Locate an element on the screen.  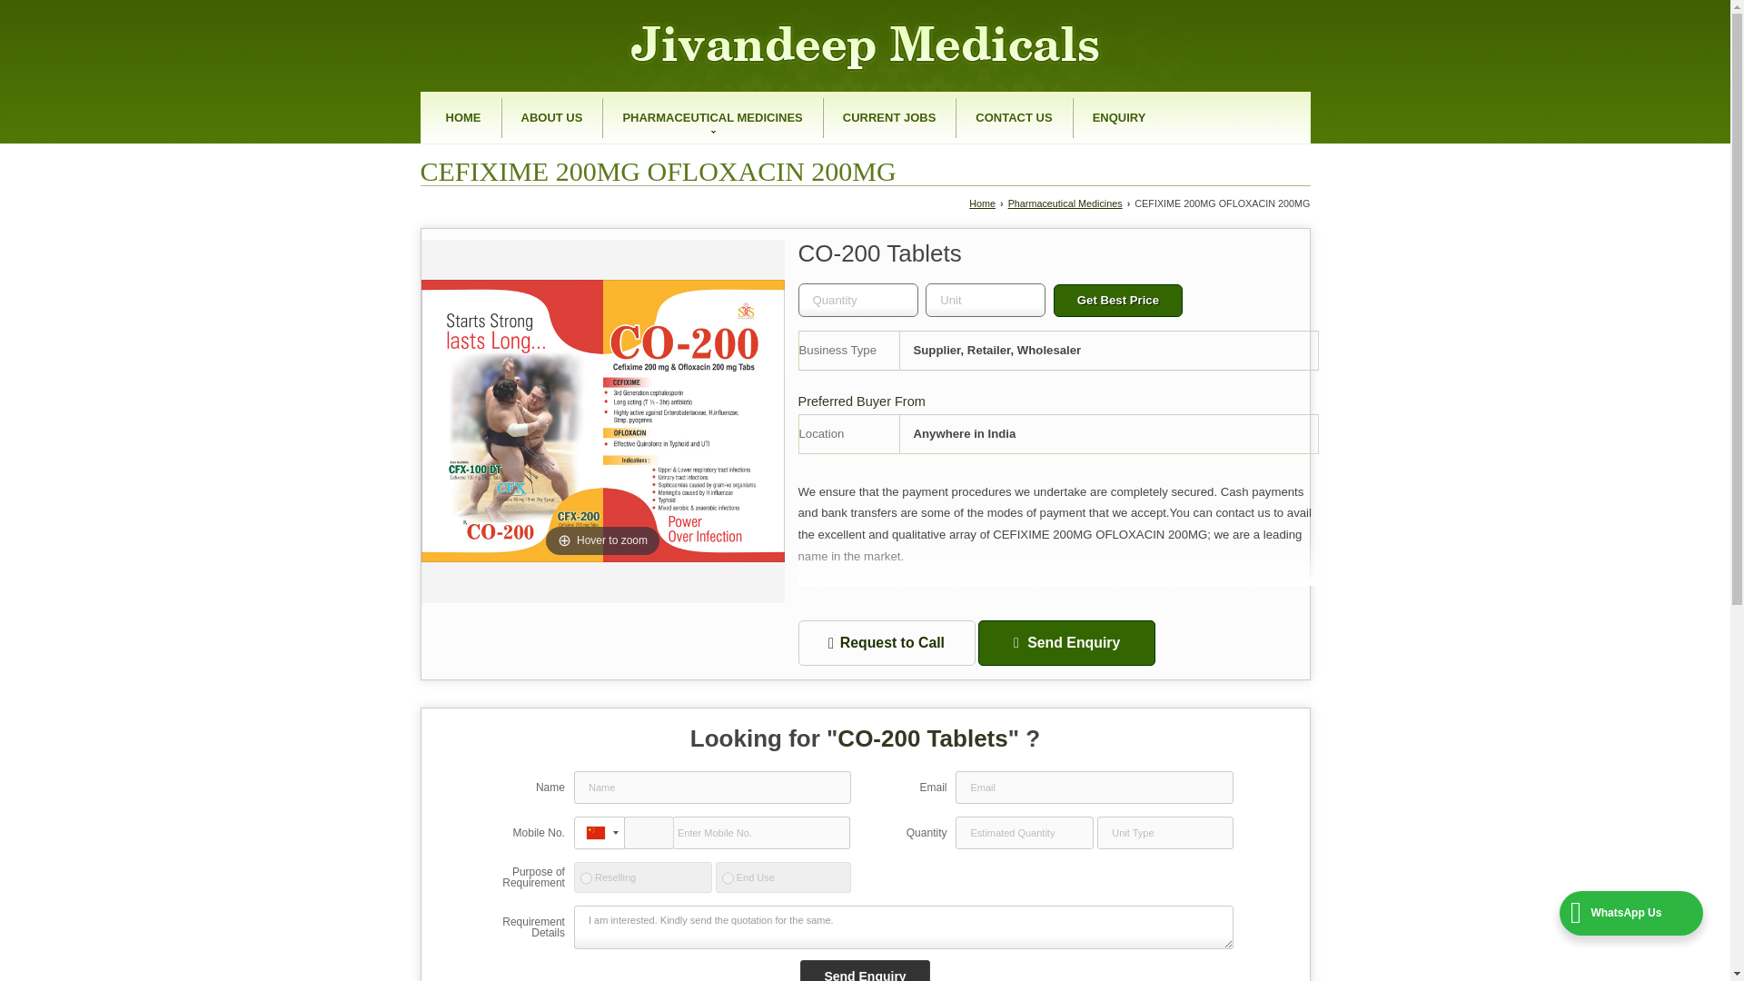
CONTACT US is located at coordinates (1014, 118).